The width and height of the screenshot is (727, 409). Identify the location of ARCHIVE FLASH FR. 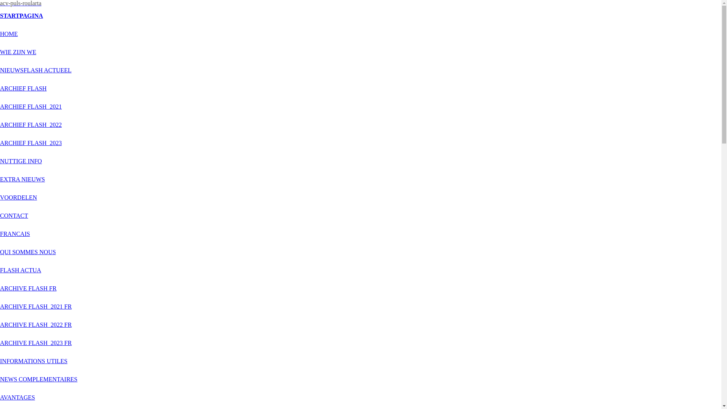
(28, 288).